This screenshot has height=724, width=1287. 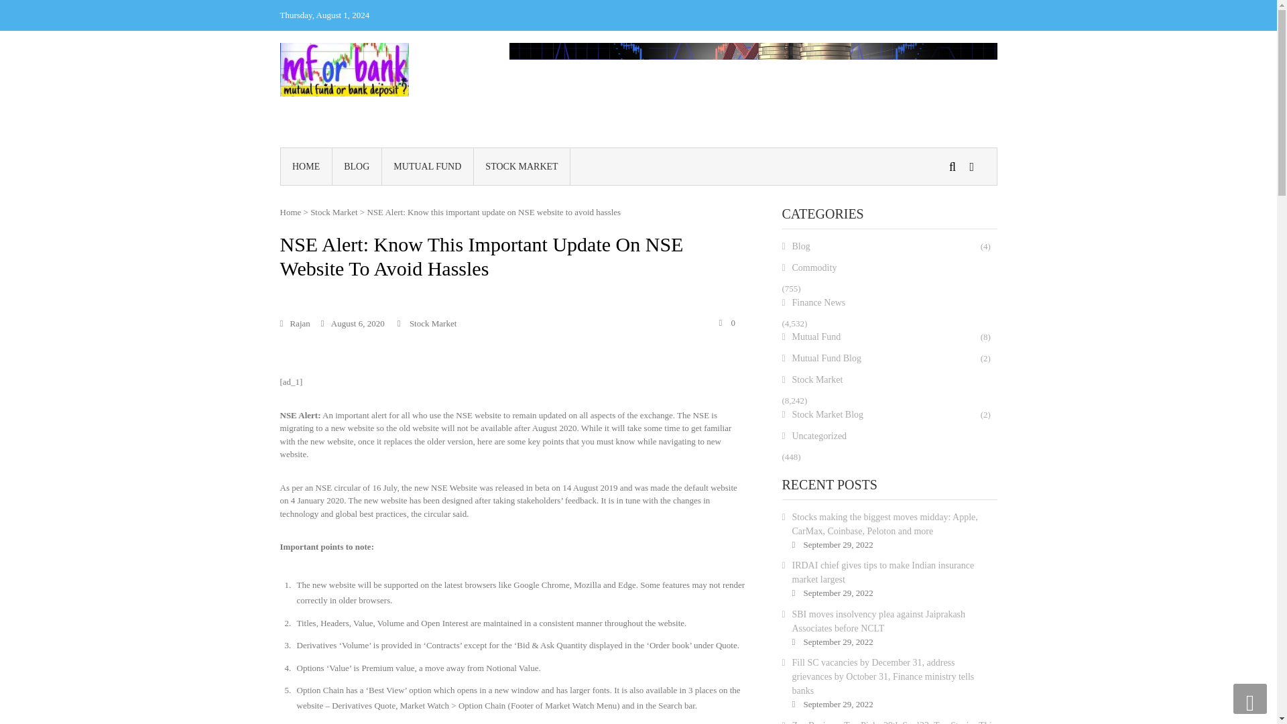 What do you see at coordinates (433, 323) in the screenshot?
I see `Stock Market` at bounding box center [433, 323].